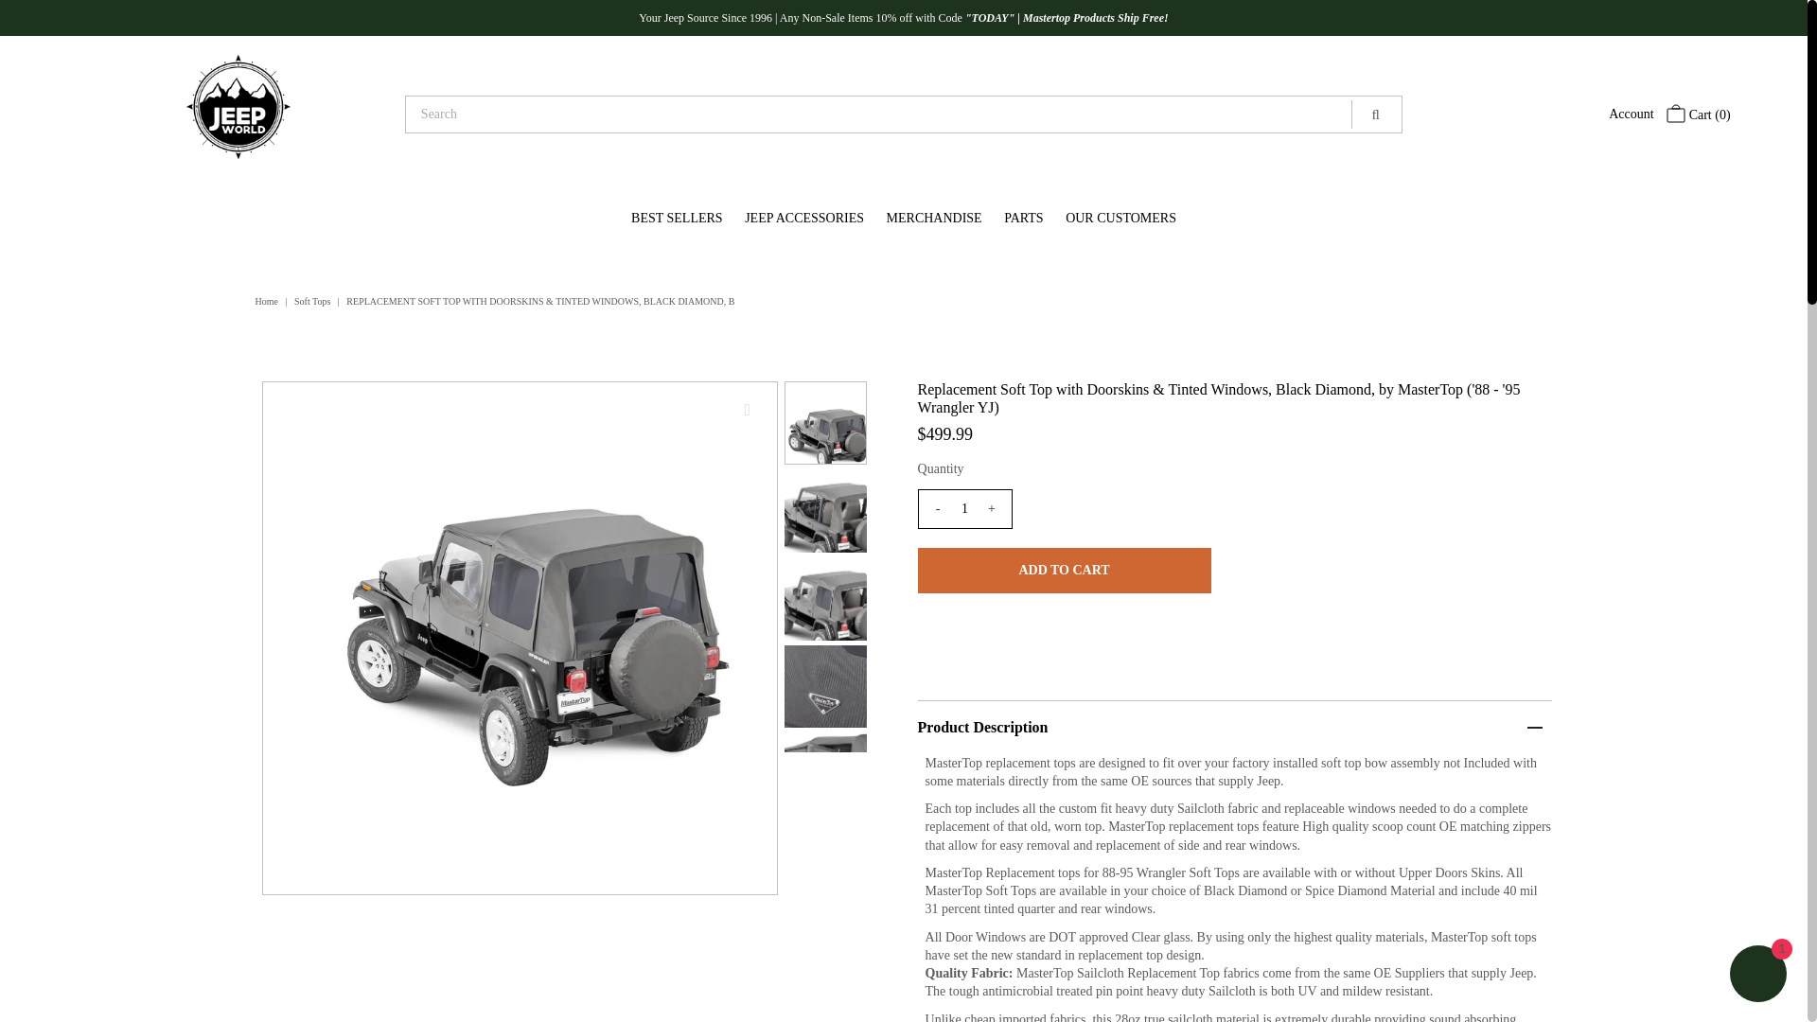 This screenshot has width=1817, height=1022. I want to click on Soft Tops, so click(314, 301).